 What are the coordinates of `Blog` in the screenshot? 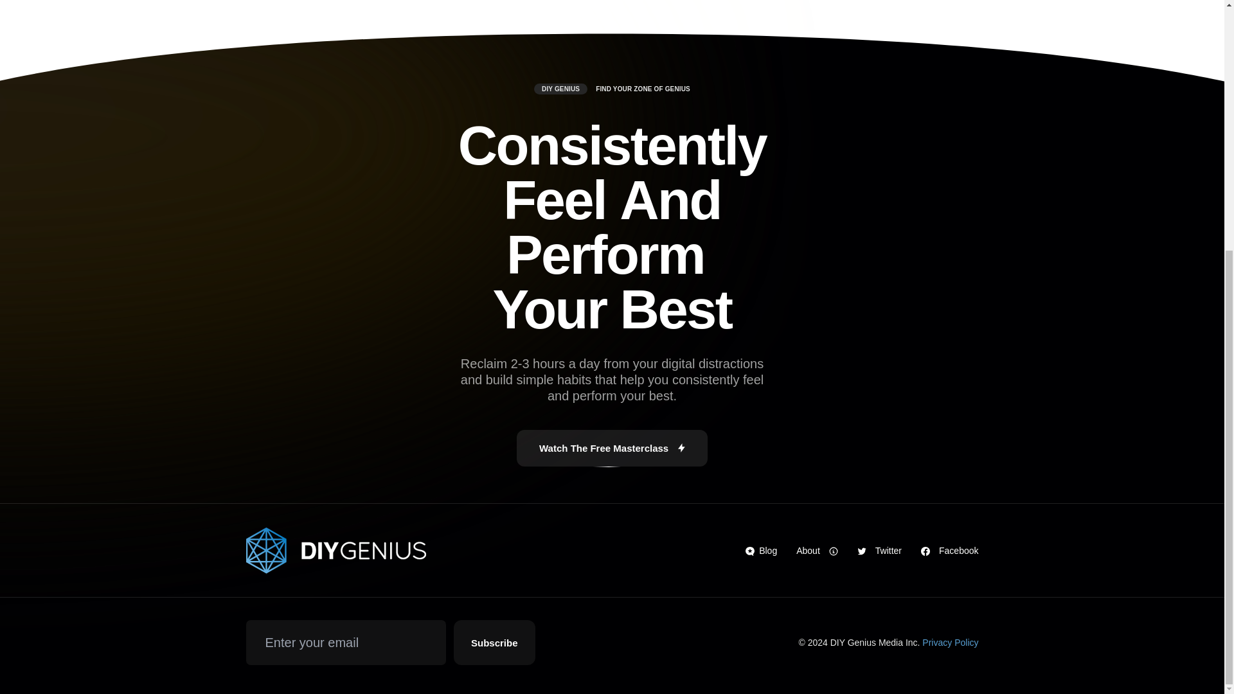 It's located at (761, 551).